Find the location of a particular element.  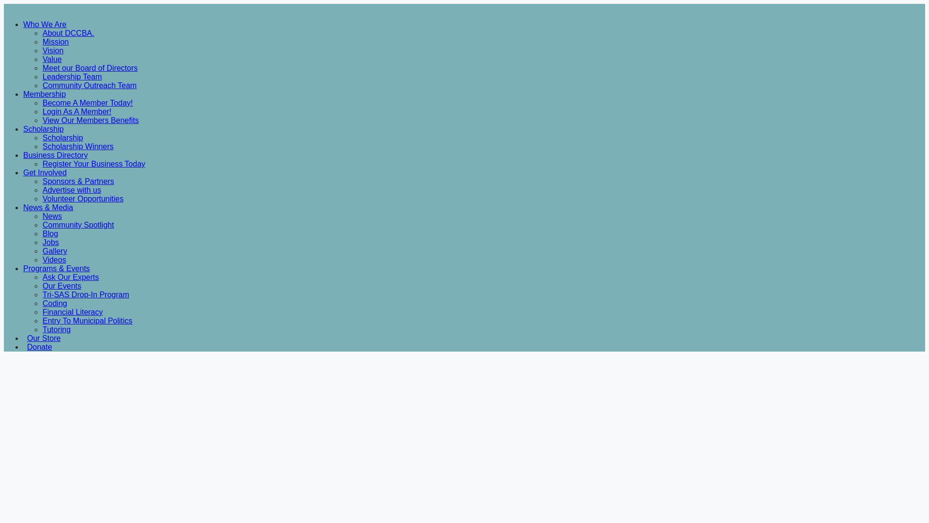

Mission is located at coordinates (56, 42).